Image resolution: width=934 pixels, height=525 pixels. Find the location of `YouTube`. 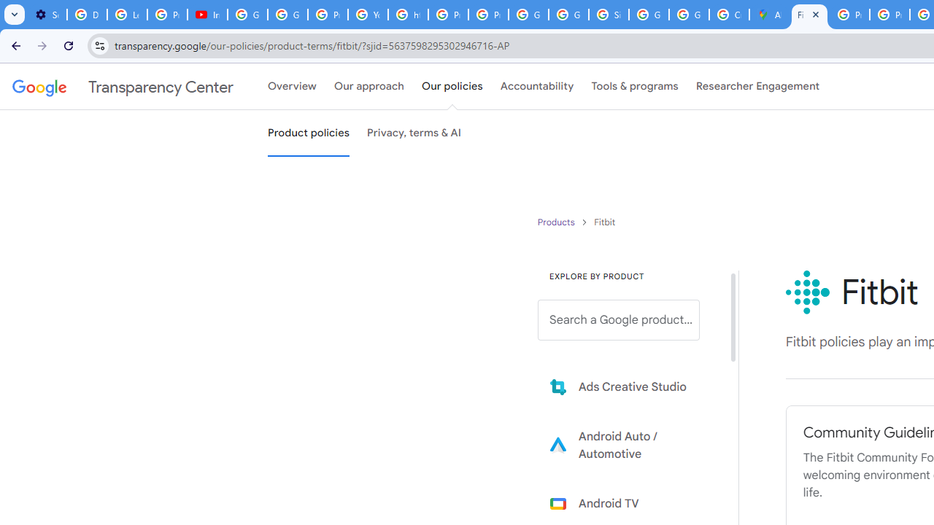

YouTube is located at coordinates (368, 15).